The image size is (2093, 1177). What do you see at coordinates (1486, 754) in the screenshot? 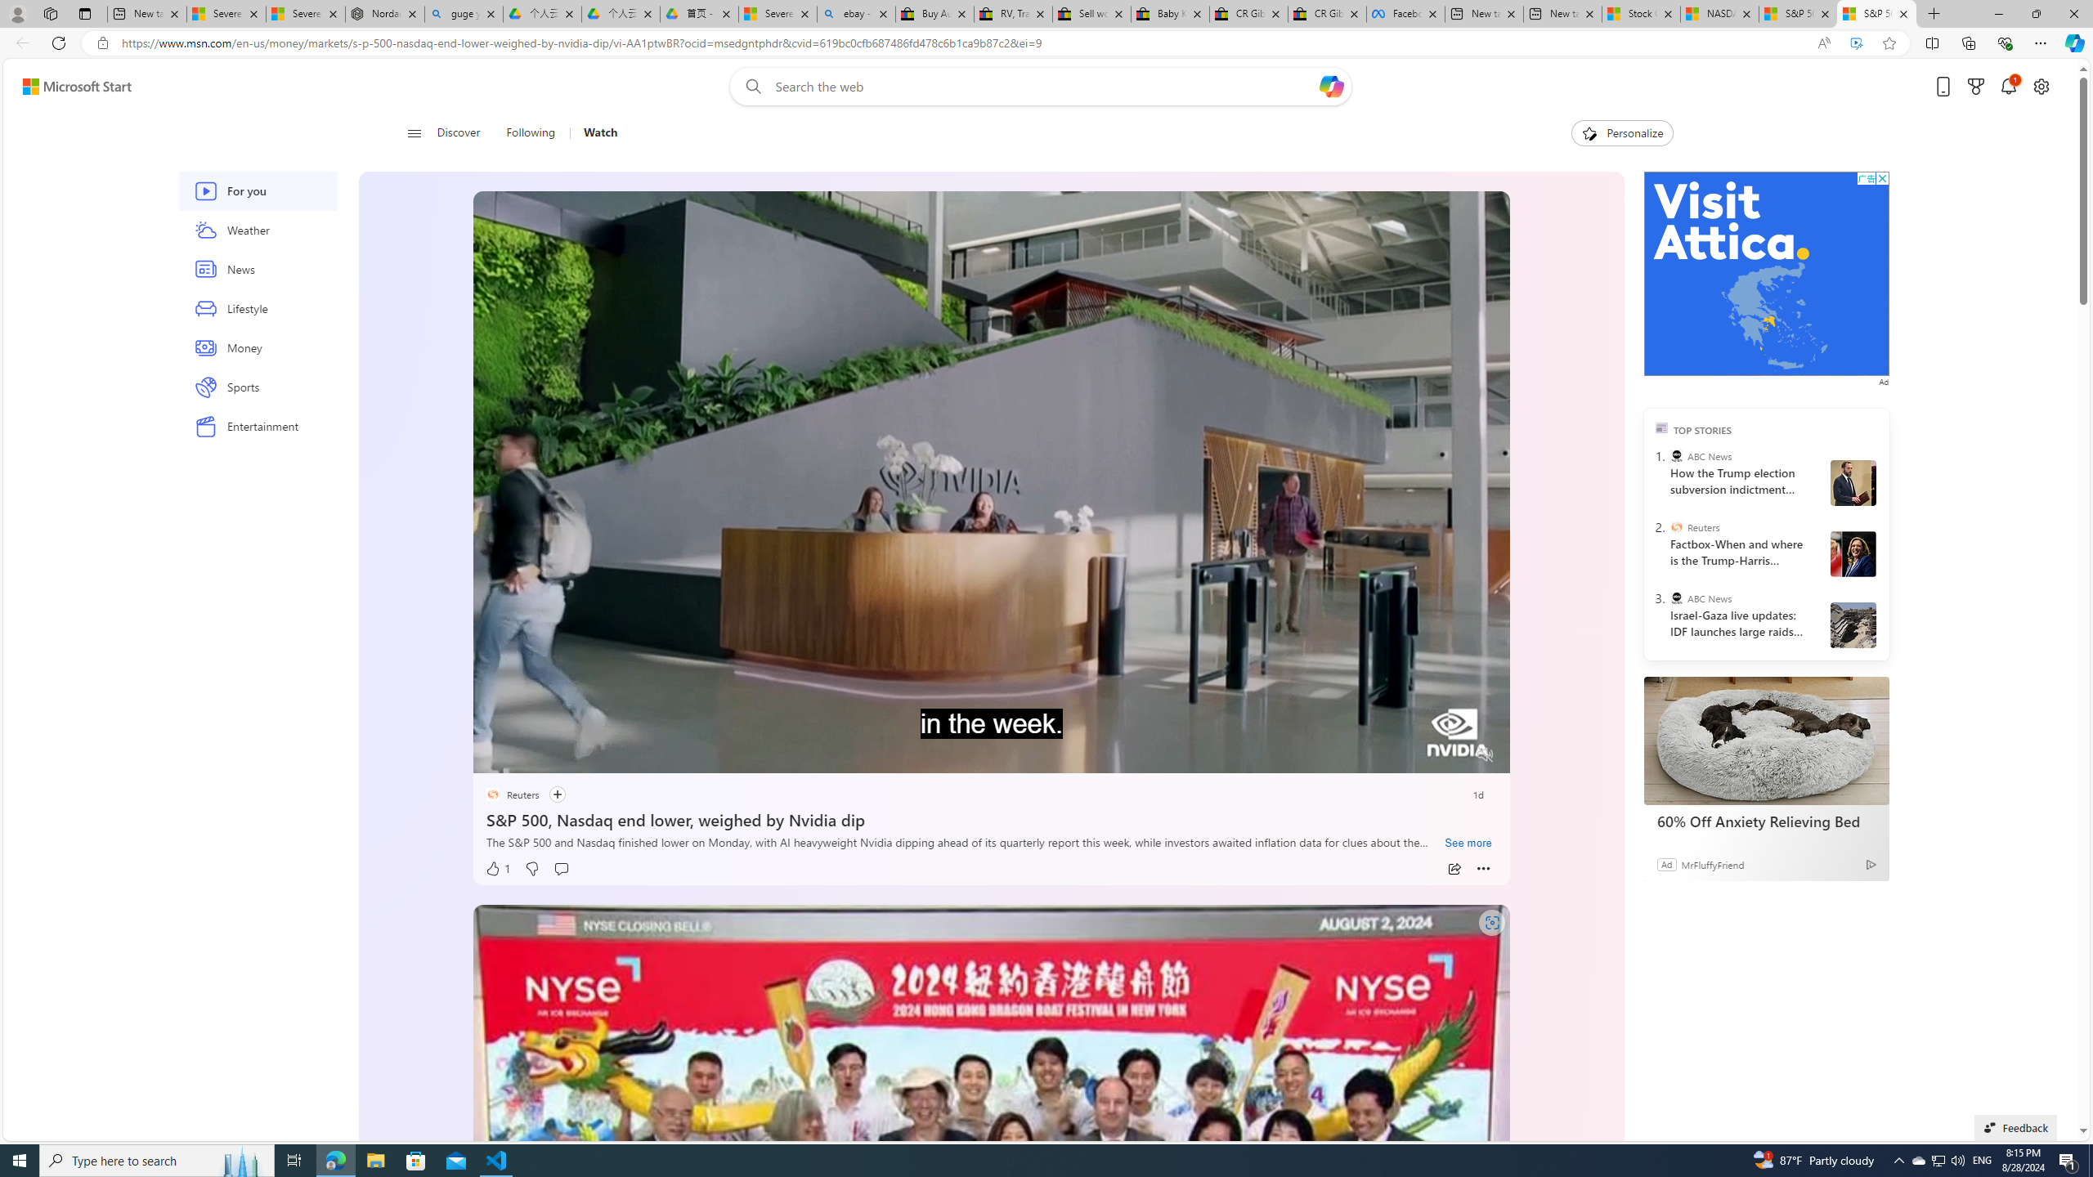
I see `Unmute` at bounding box center [1486, 754].